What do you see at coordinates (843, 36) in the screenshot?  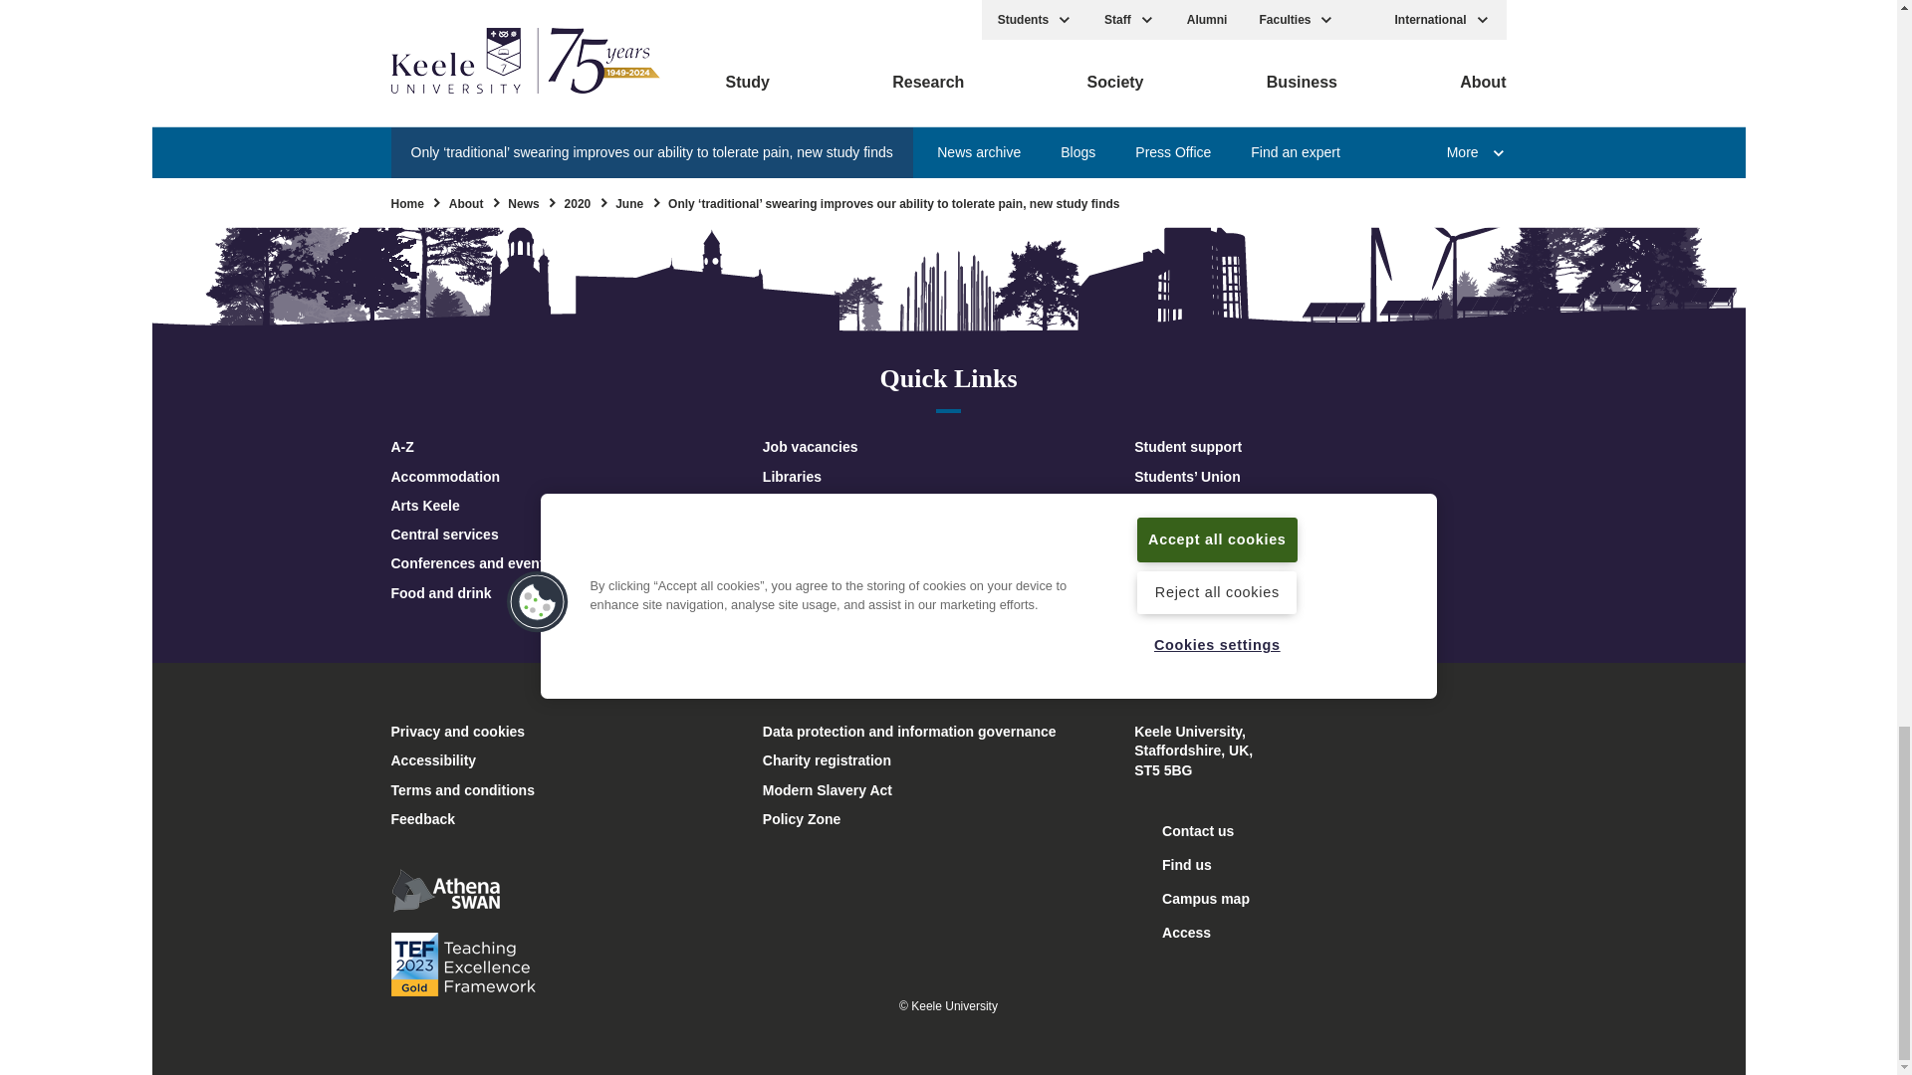 I see `Link to Twitter` at bounding box center [843, 36].